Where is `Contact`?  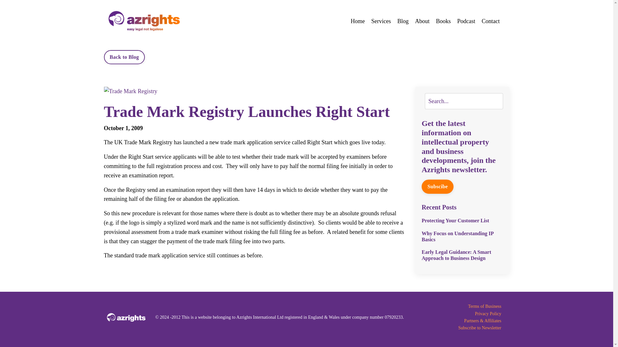 Contact is located at coordinates (490, 21).